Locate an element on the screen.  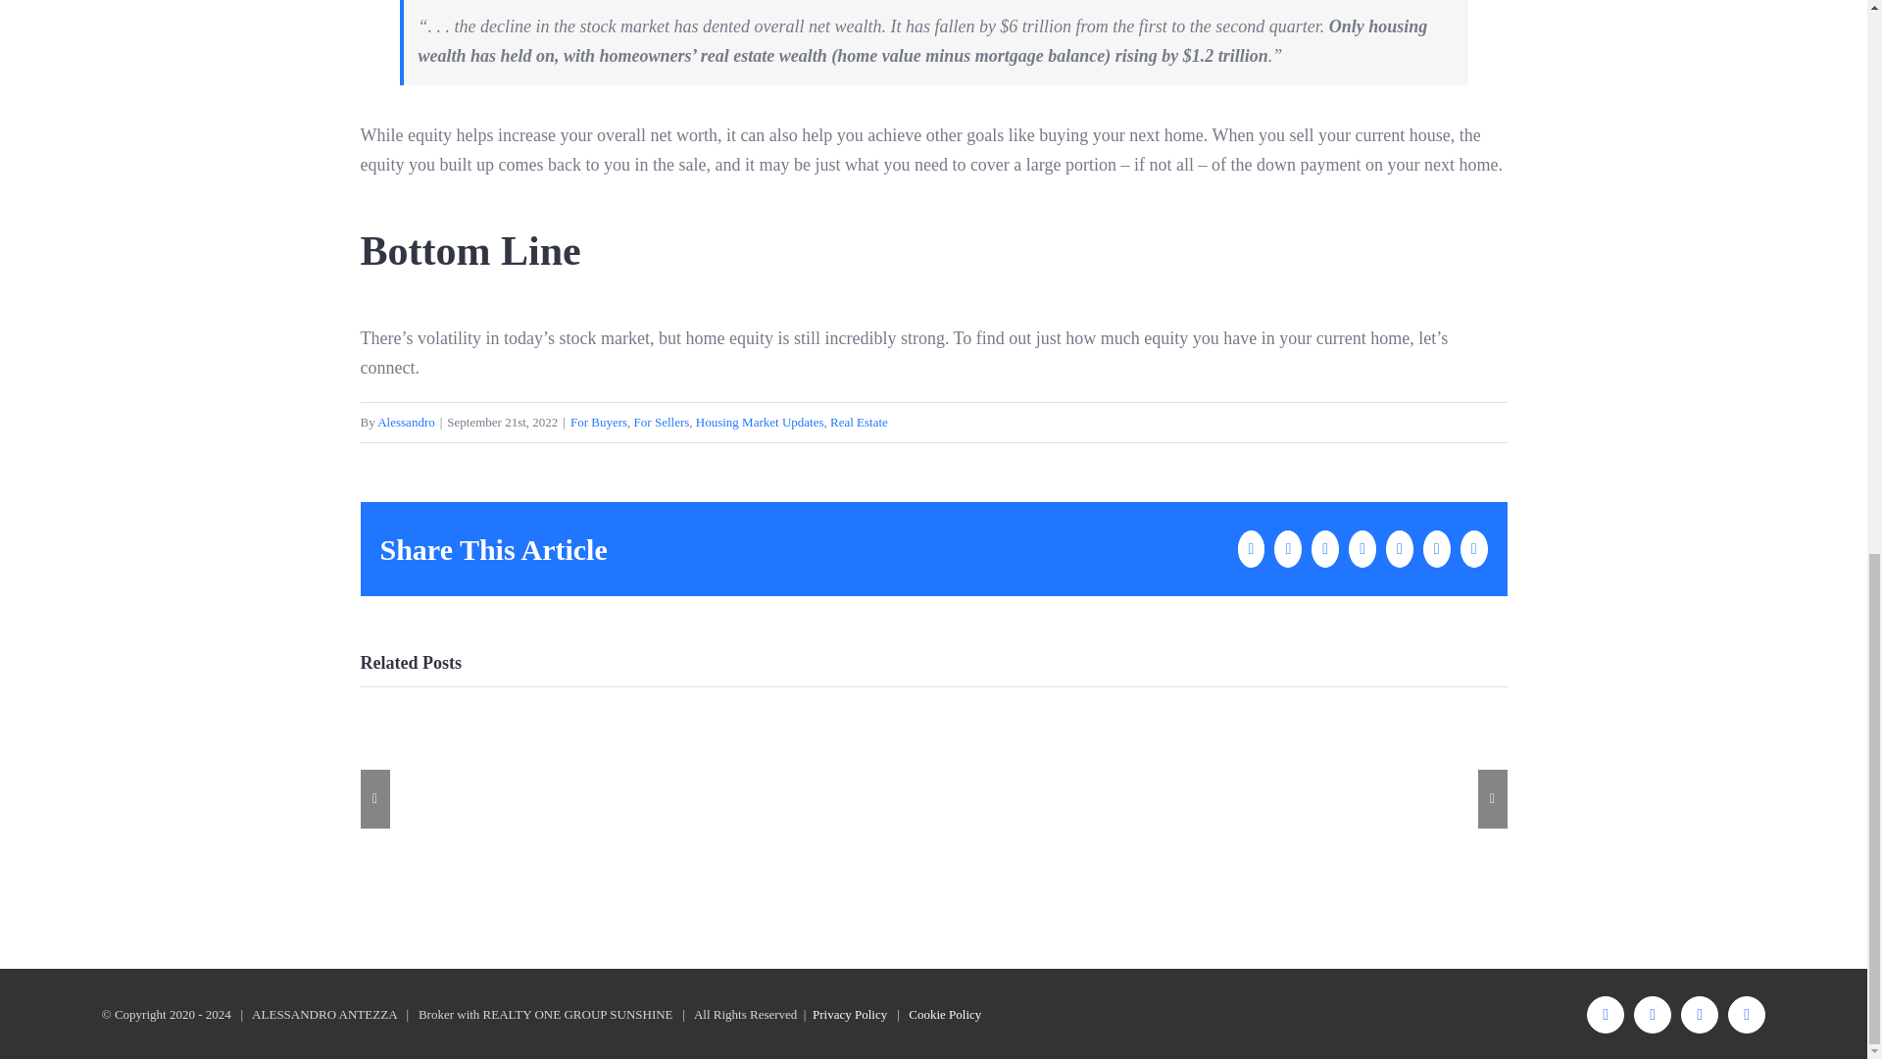
Facebook is located at coordinates (1605, 1015).